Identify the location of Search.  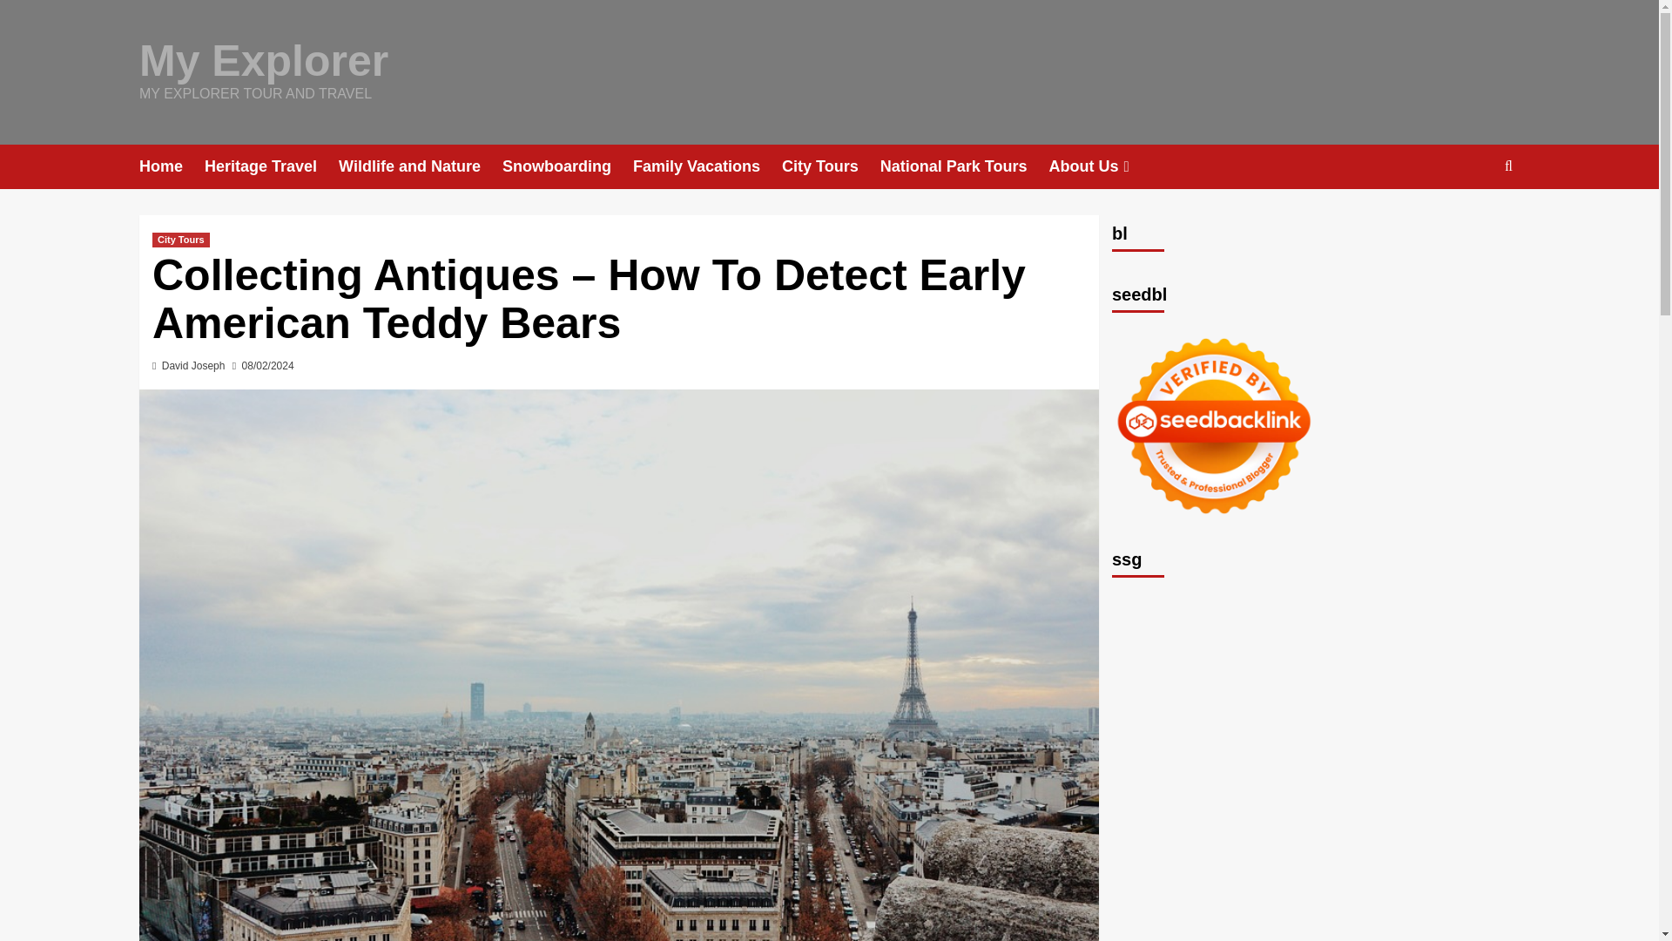
(1468, 220).